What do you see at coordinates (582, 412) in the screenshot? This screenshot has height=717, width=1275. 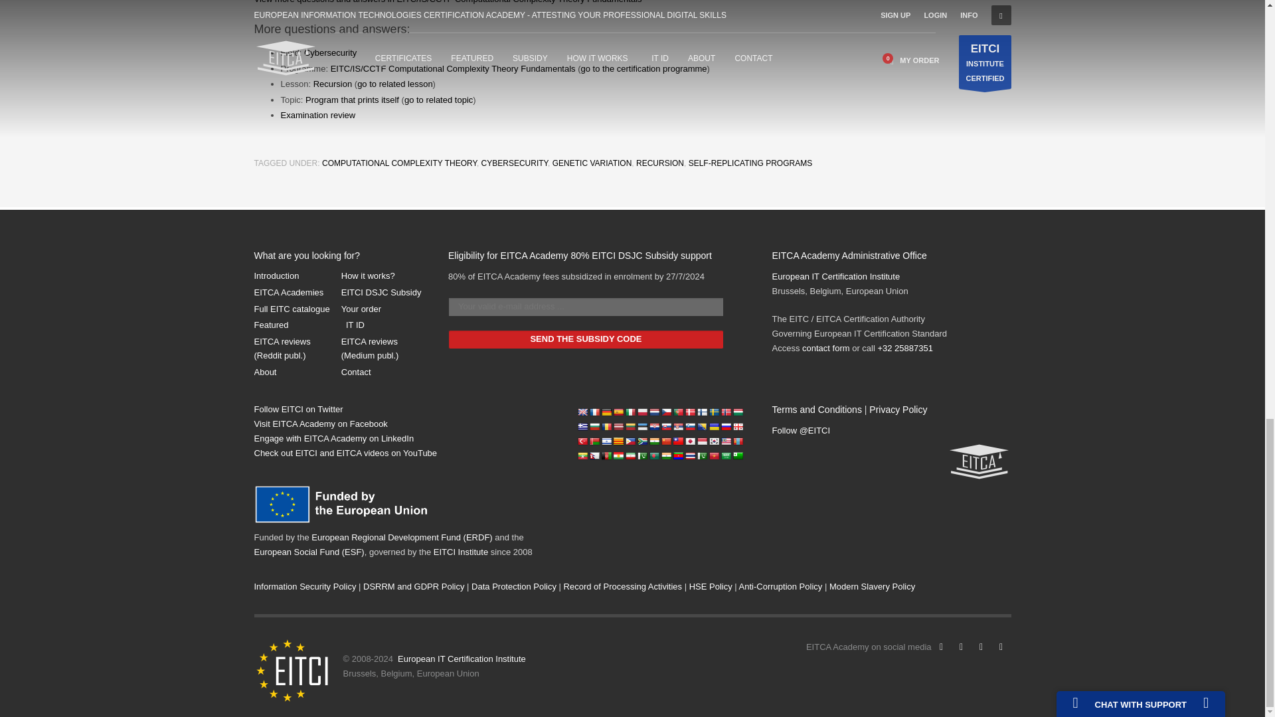 I see `English` at bounding box center [582, 412].